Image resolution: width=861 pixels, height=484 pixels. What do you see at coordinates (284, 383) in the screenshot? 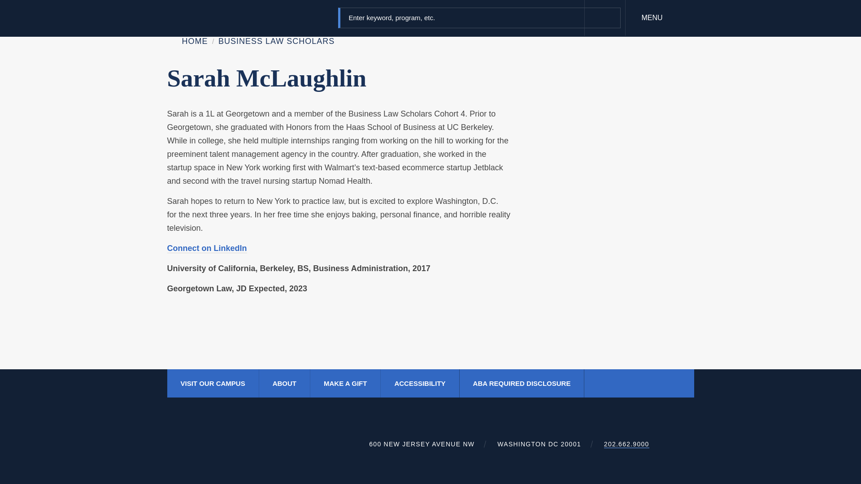
I see `ABOUT` at bounding box center [284, 383].